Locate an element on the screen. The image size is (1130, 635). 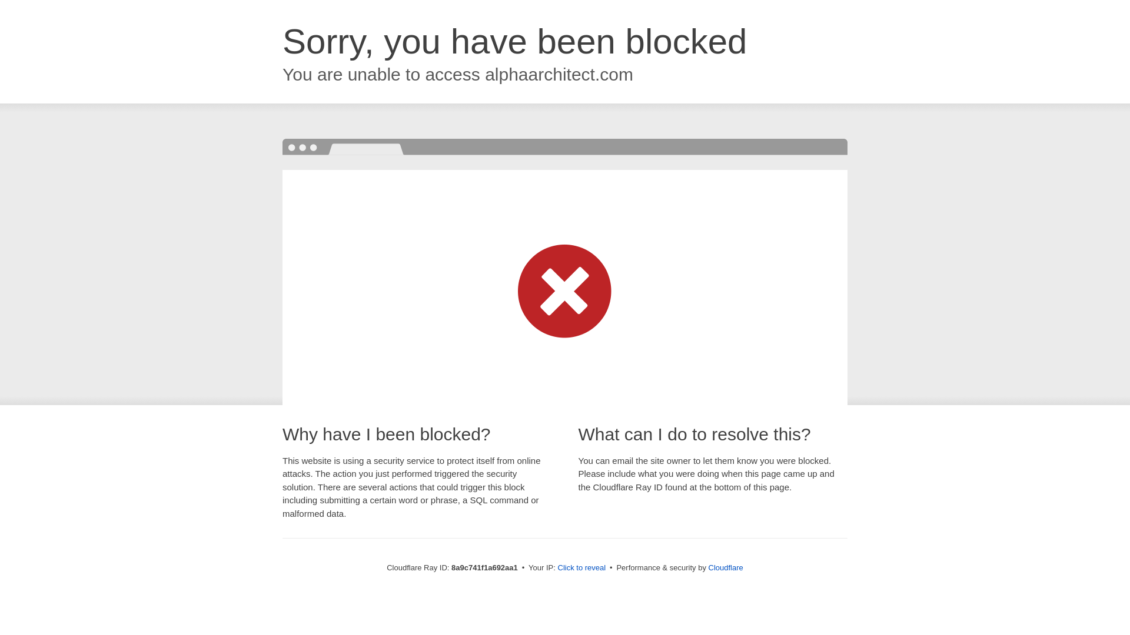
Cloudflare is located at coordinates (726, 567).